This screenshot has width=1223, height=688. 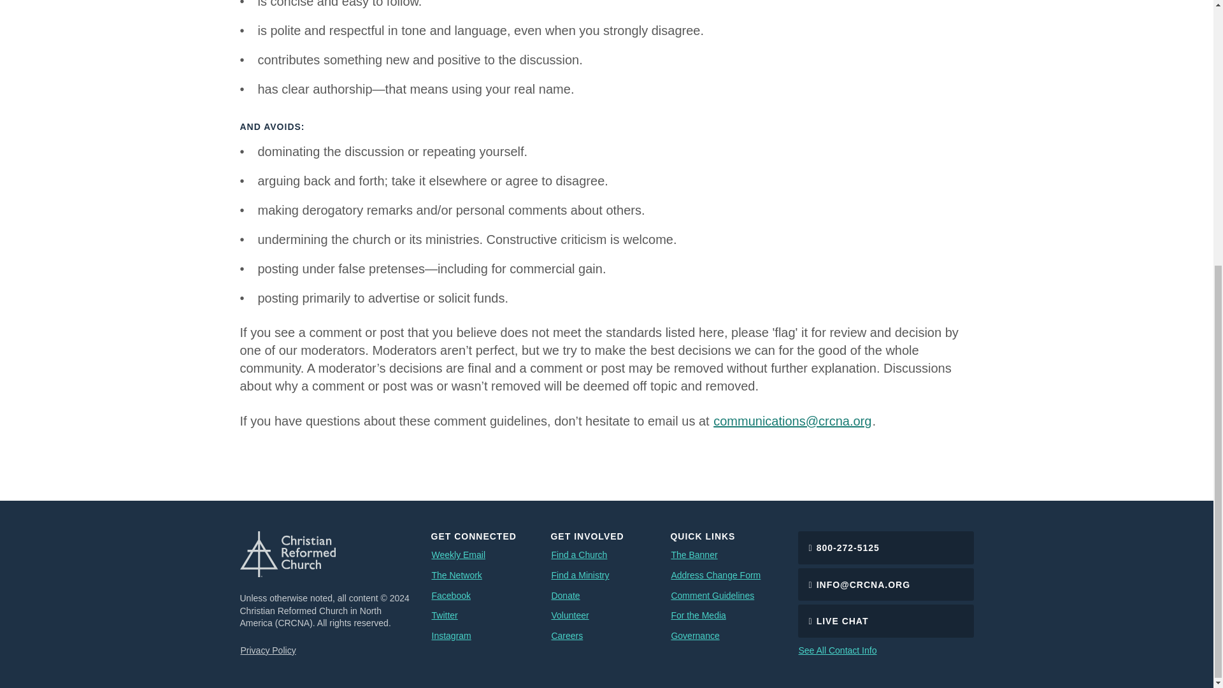 What do you see at coordinates (268, 650) in the screenshot?
I see `Privacy Policy` at bounding box center [268, 650].